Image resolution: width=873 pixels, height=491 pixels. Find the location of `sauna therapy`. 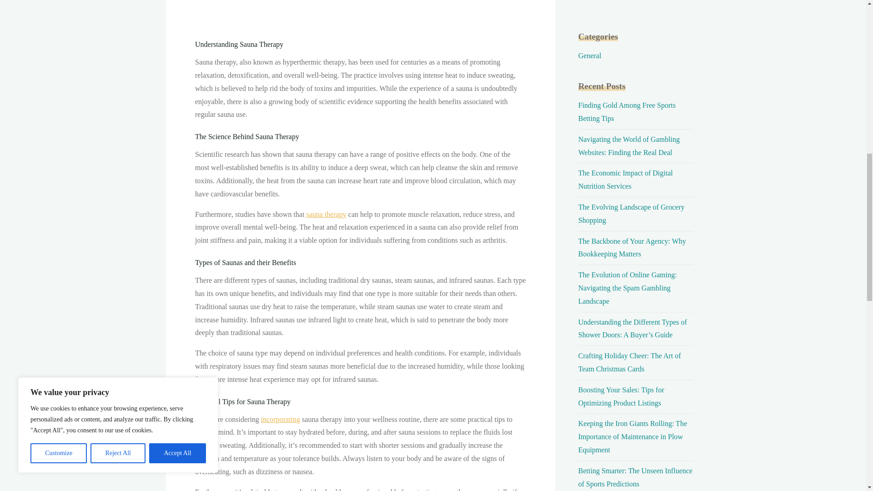

sauna therapy is located at coordinates (326, 214).